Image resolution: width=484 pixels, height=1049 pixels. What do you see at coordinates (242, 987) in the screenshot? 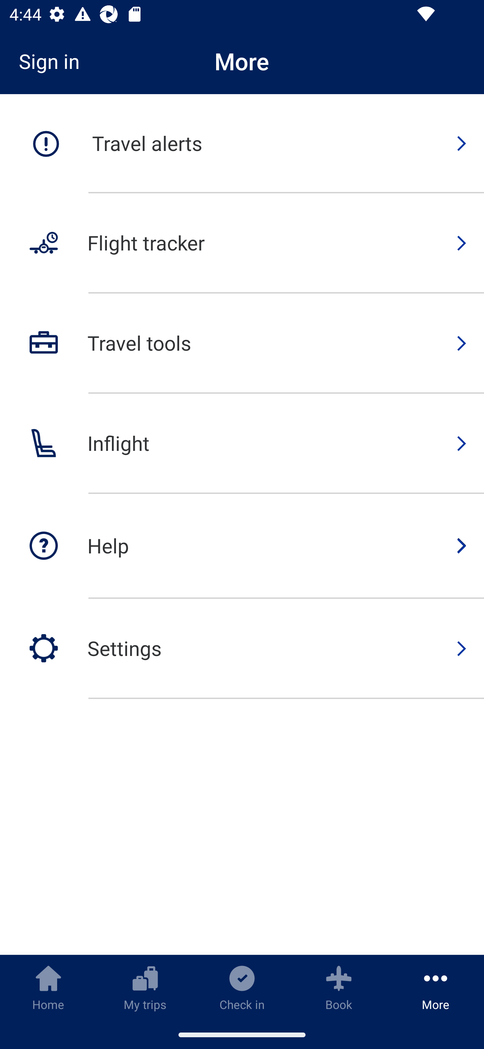
I see `Check in` at bounding box center [242, 987].